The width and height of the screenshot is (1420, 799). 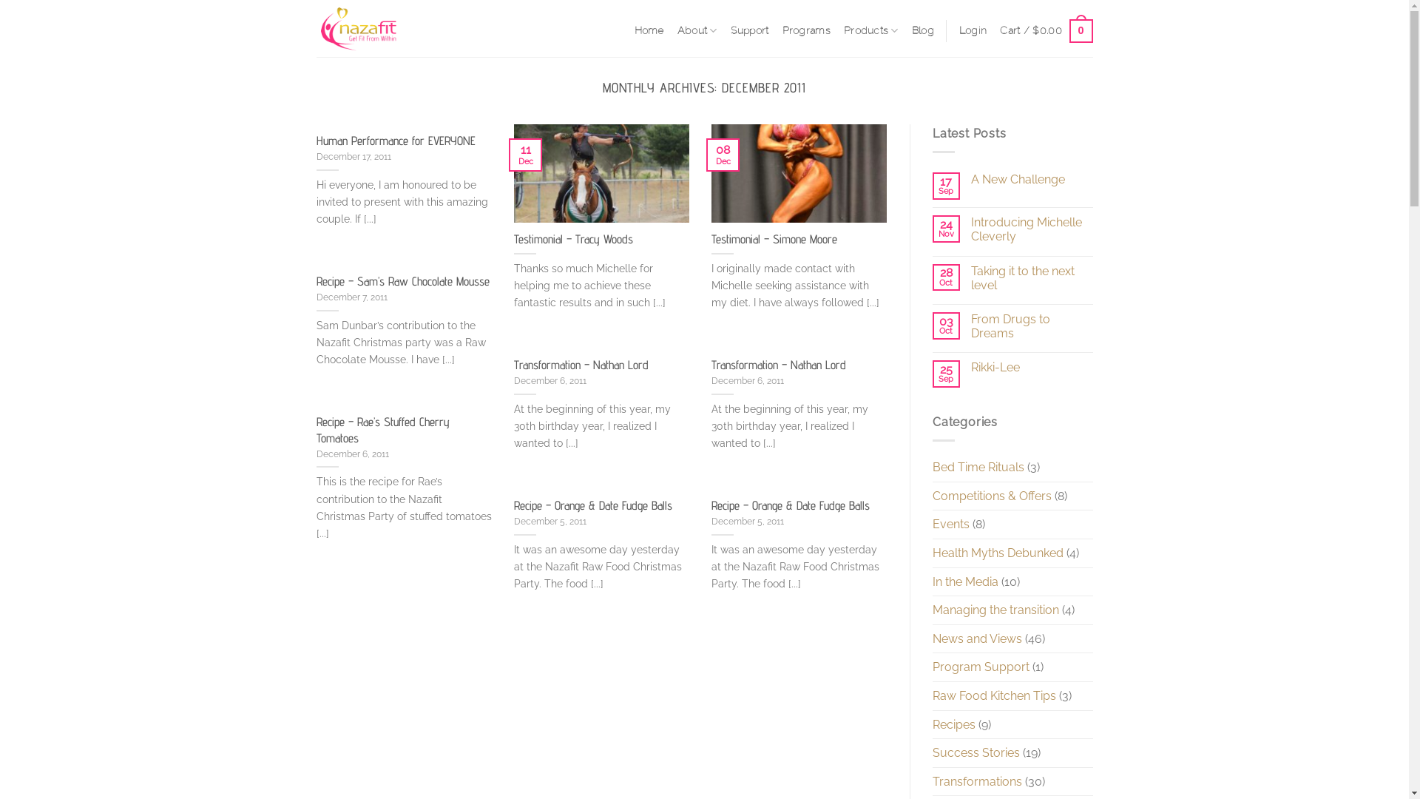 What do you see at coordinates (951, 525) in the screenshot?
I see `Events` at bounding box center [951, 525].